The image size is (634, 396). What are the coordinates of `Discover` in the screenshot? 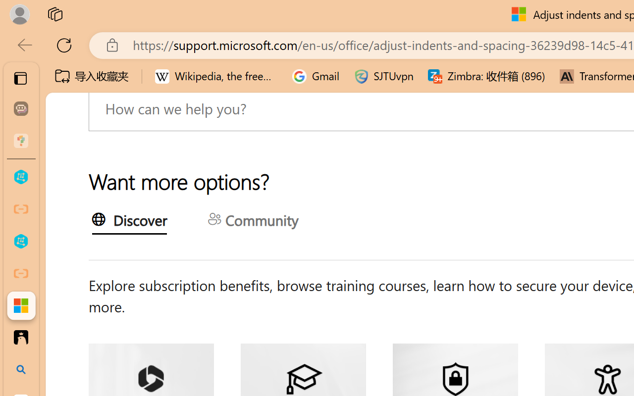 It's located at (129, 222).